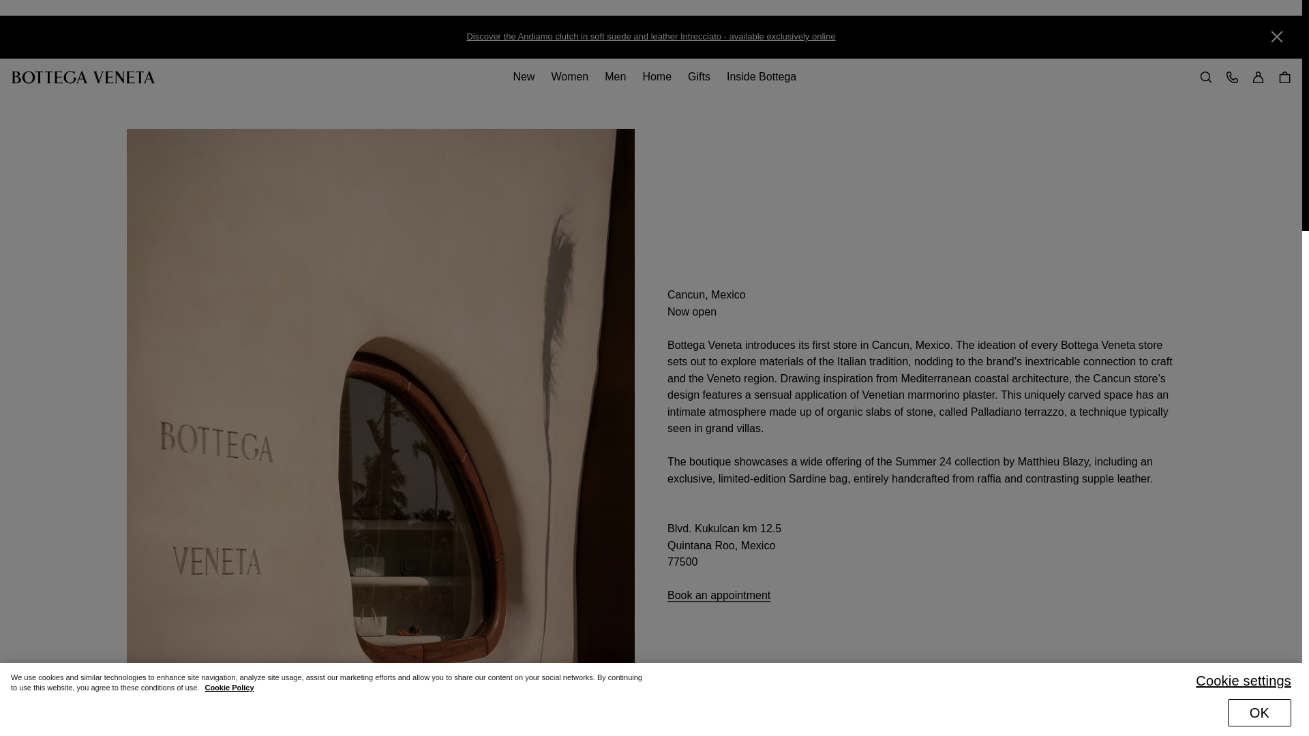 The width and height of the screenshot is (1309, 736). Describe the element at coordinates (524, 76) in the screenshot. I see `New` at that location.